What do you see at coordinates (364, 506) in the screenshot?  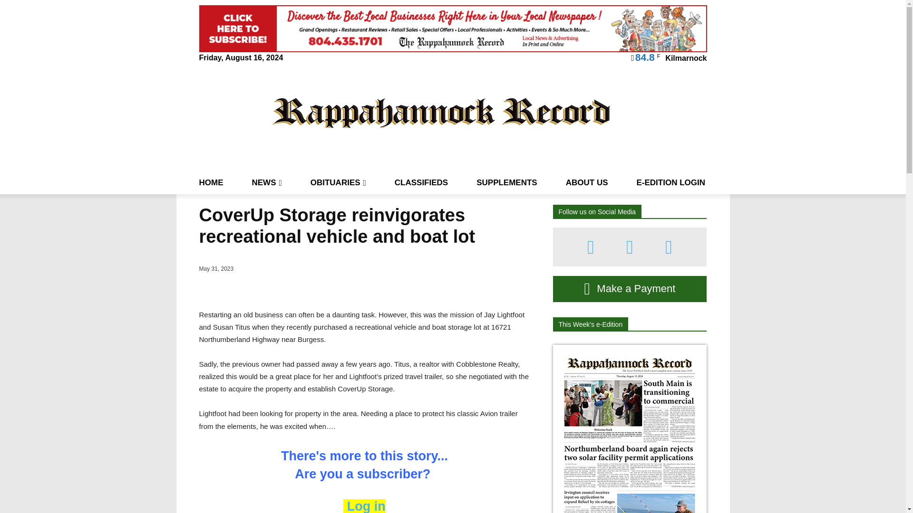 I see ` Log in` at bounding box center [364, 506].